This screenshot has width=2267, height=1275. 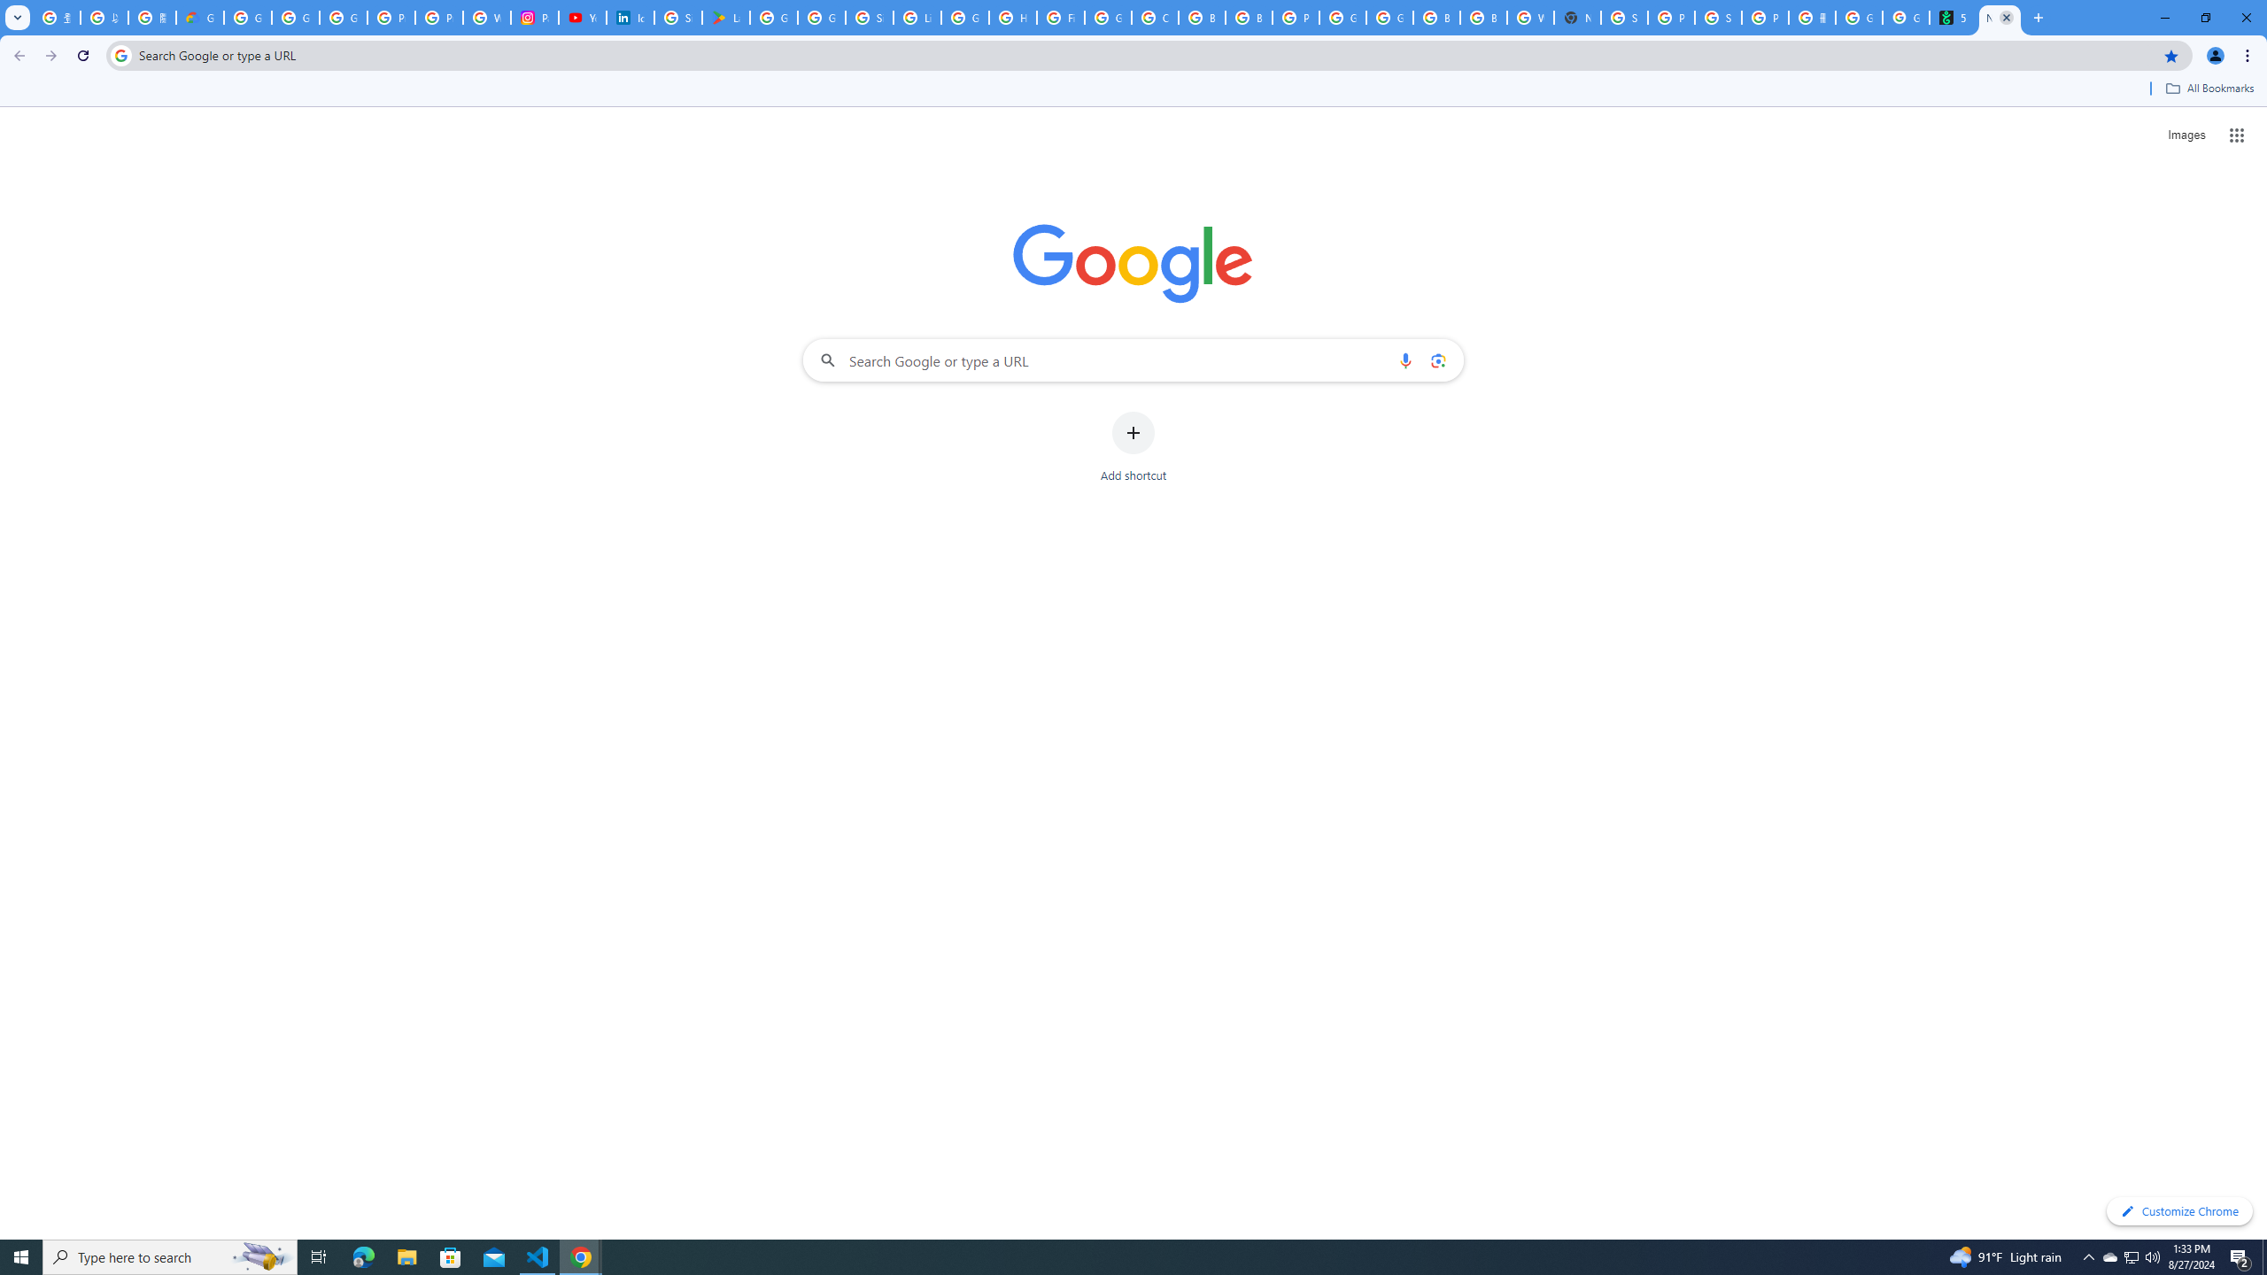 I want to click on Customize Chrome, so click(x=2179, y=1211).